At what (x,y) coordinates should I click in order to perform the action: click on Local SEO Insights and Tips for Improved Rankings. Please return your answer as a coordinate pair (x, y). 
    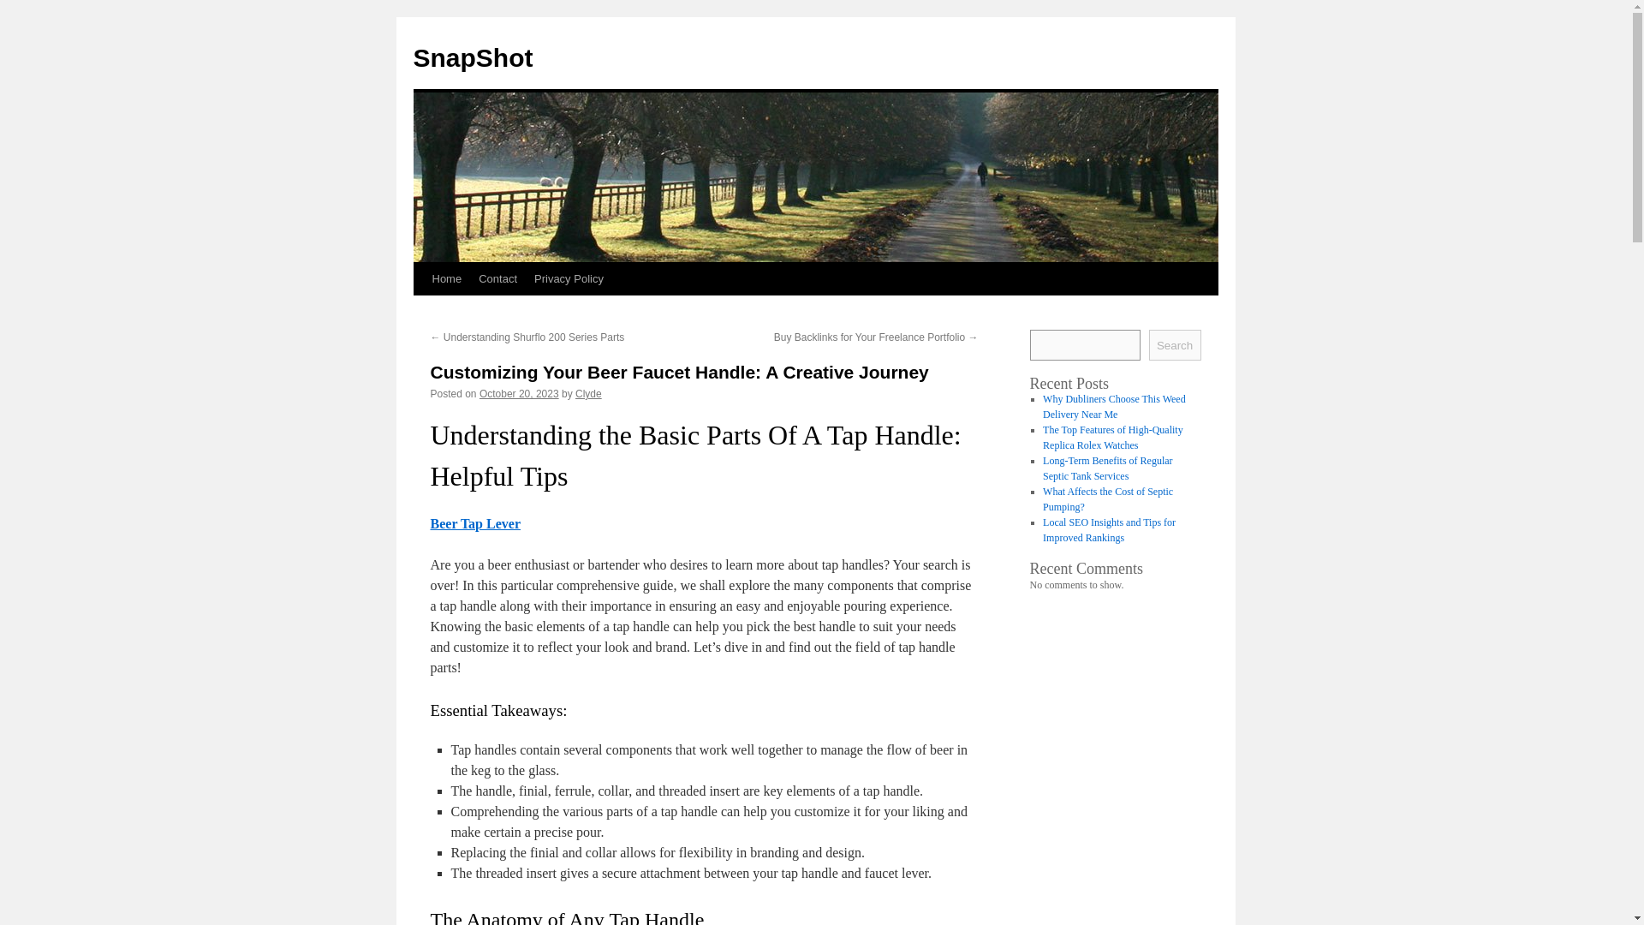
    Looking at the image, I should click on (1108, 529).